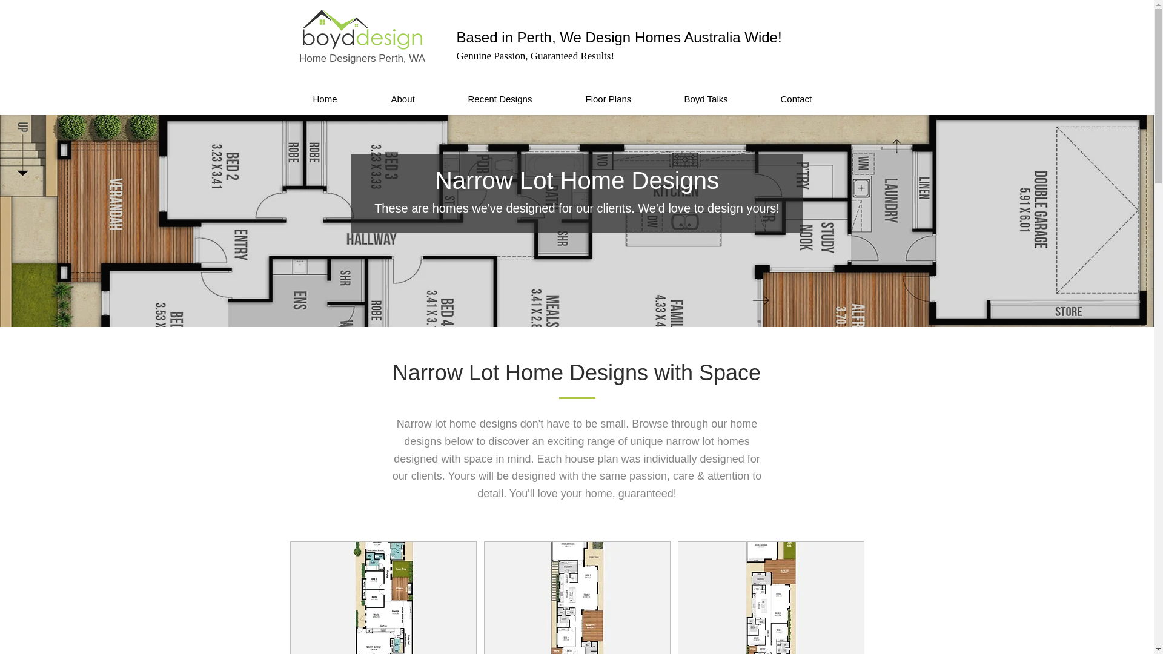  I want to click on Narrow-Lot House Plan - The Rhapsody, so click(577, 598).